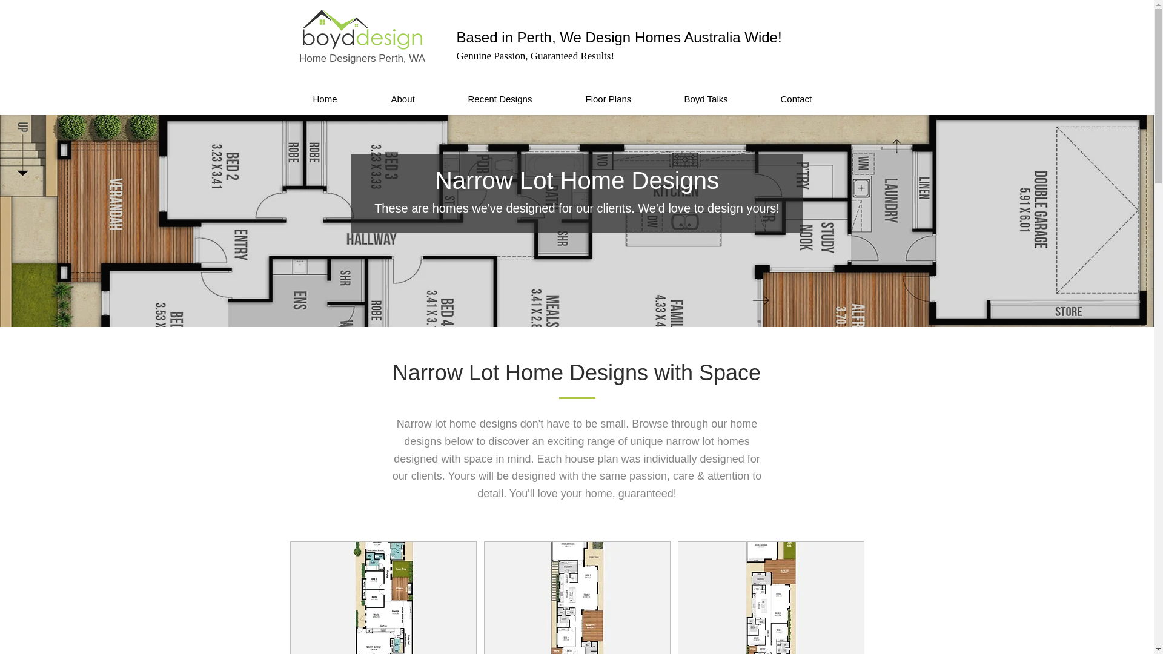  I want to click on Narrow-Lot House Plan - The Rhapsody, so click(577, 598).